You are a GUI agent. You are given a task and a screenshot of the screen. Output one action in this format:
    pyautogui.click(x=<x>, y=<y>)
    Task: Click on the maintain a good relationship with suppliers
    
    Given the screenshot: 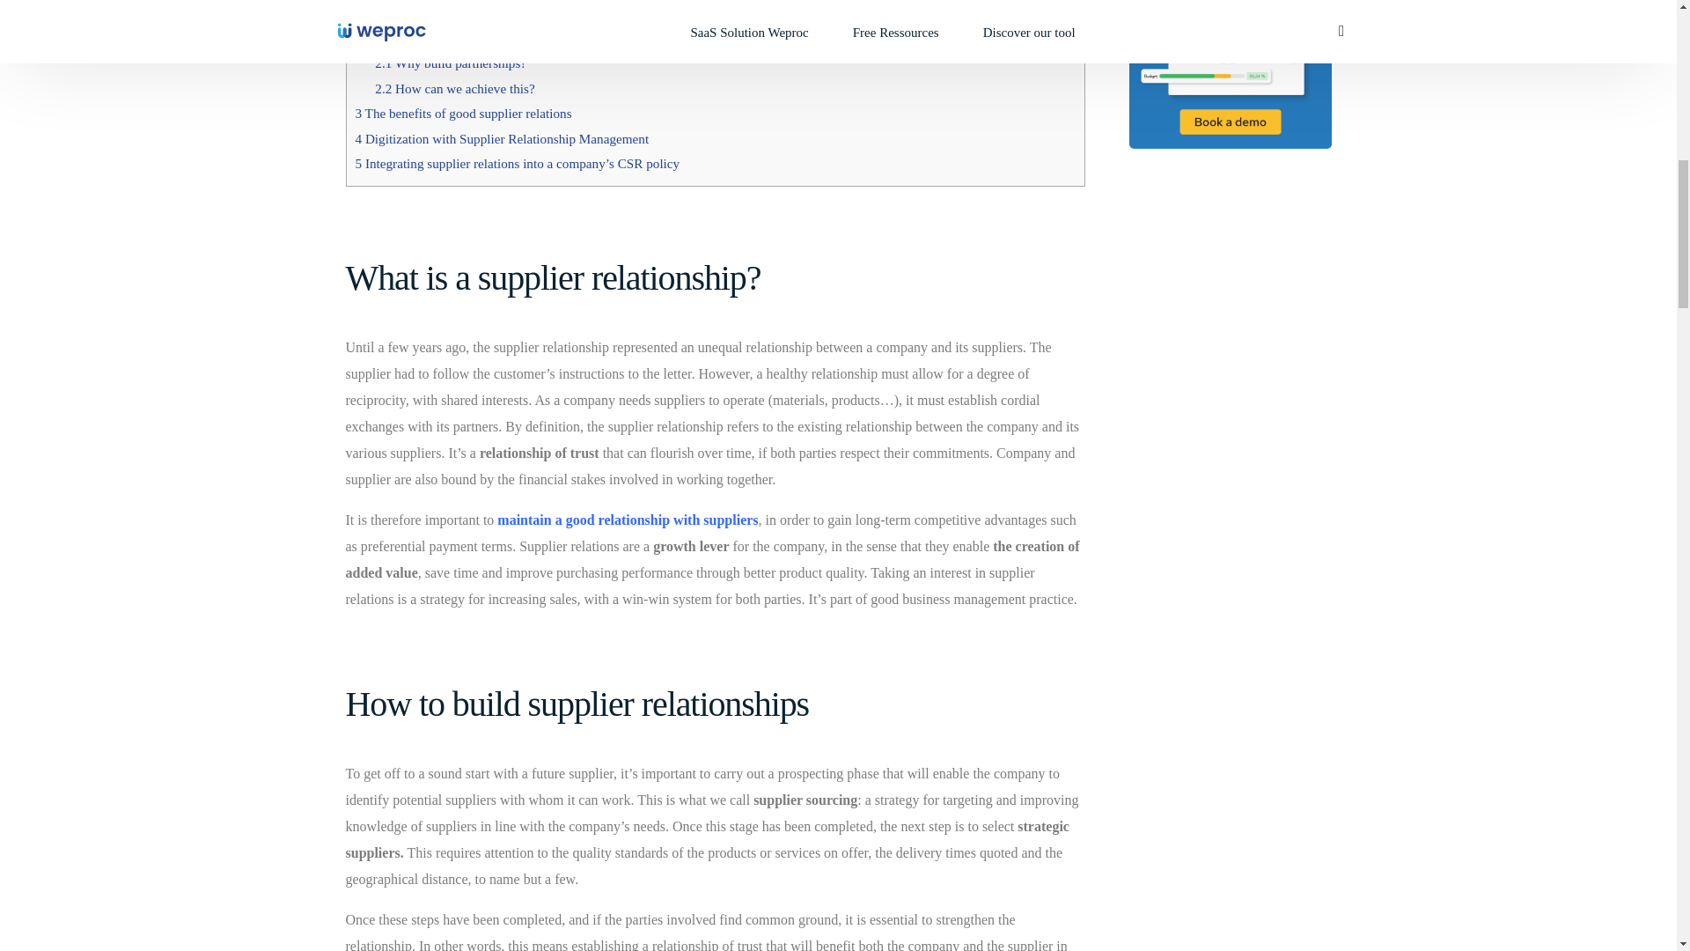 What is the action you would take?
    pyautogui.click(x=627, y=520)
    